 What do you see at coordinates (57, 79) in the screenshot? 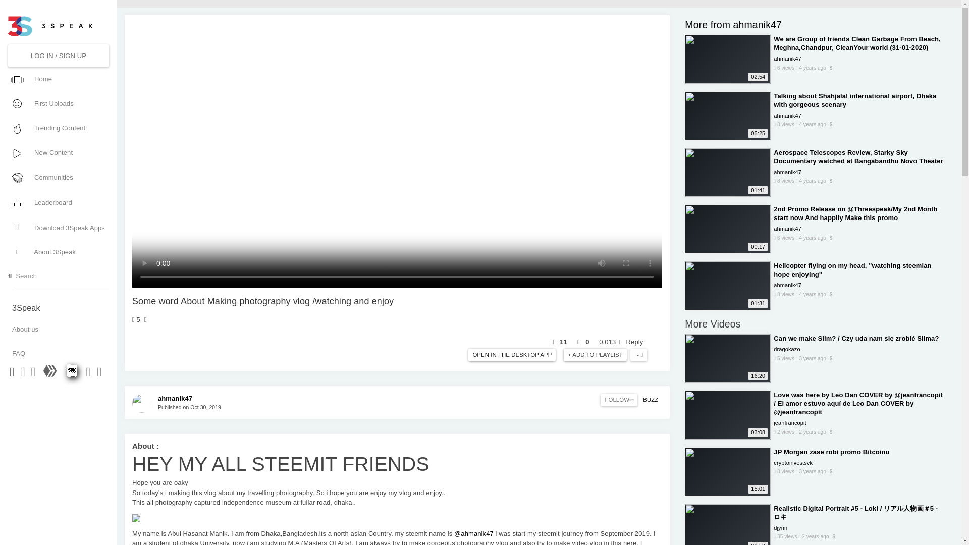
I see `Home` at bounding box center [57, 79].